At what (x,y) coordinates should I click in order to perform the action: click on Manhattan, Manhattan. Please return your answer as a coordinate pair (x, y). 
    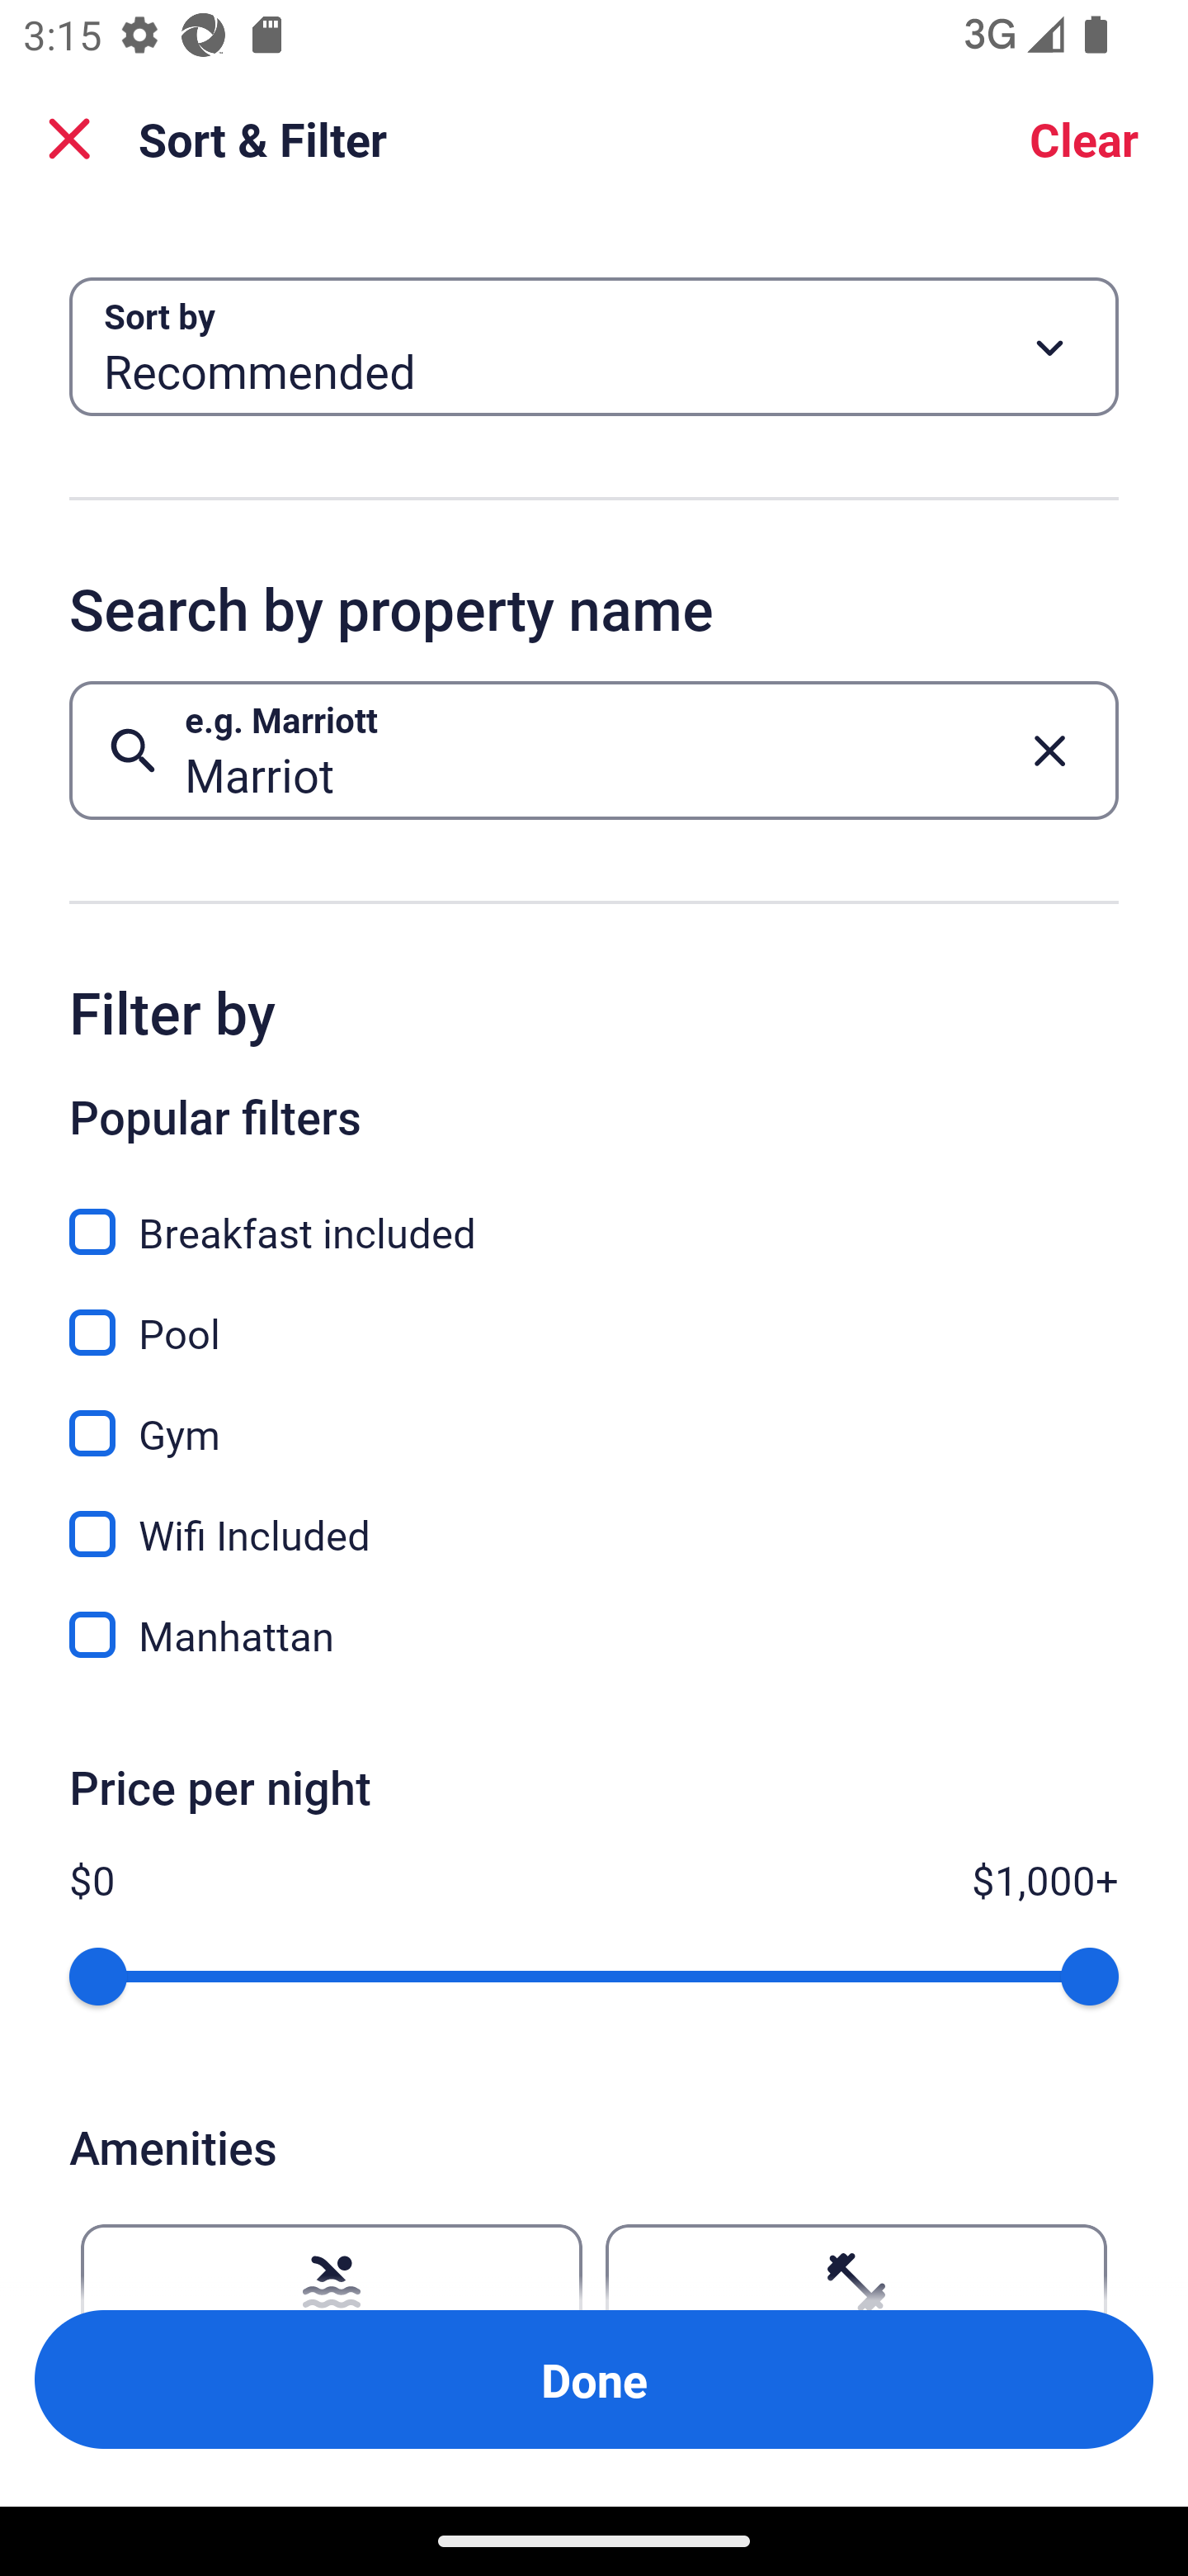
    Looking at the image, I should click on (594, 1635).